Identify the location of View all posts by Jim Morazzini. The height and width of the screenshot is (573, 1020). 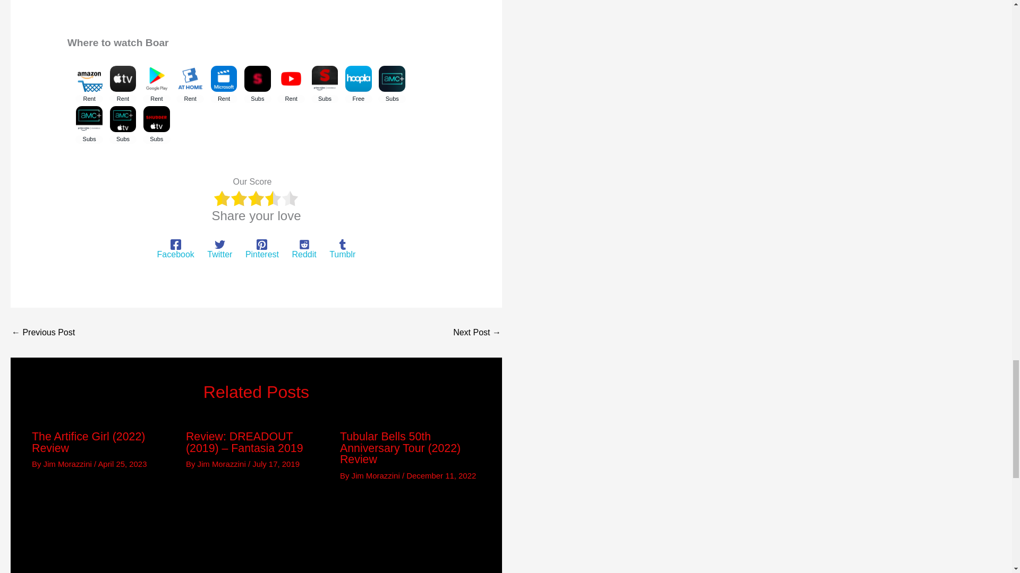
(69, 464).